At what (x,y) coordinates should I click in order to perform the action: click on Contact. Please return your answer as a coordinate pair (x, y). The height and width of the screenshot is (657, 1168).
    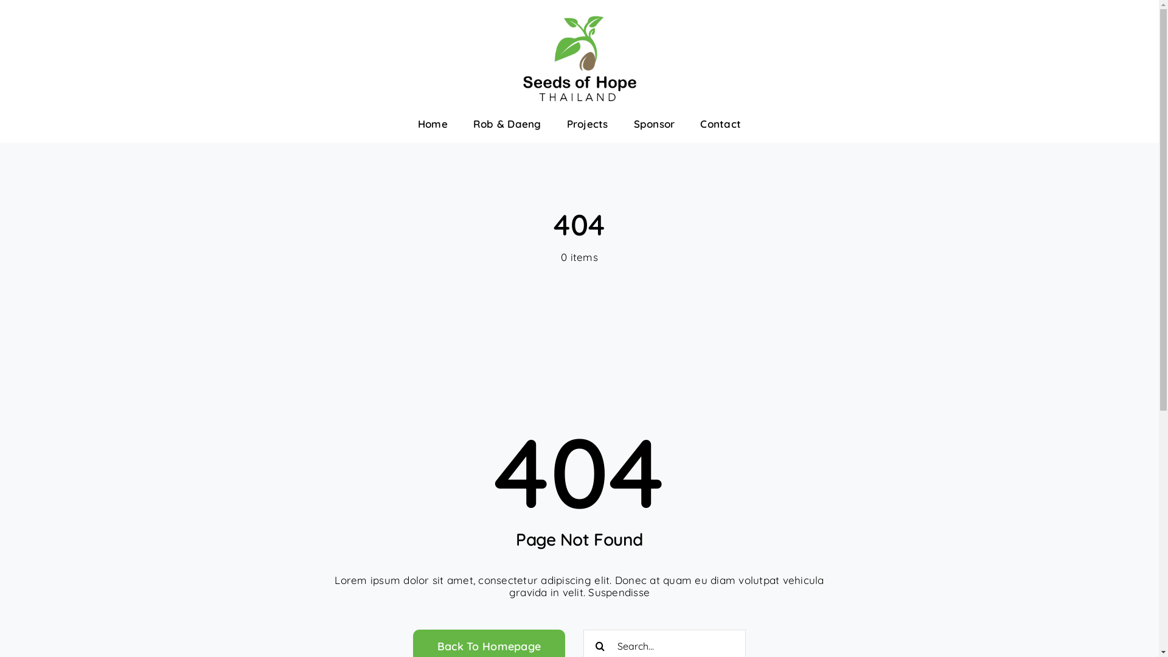
    Looking at the image, I should click on (720, 124).